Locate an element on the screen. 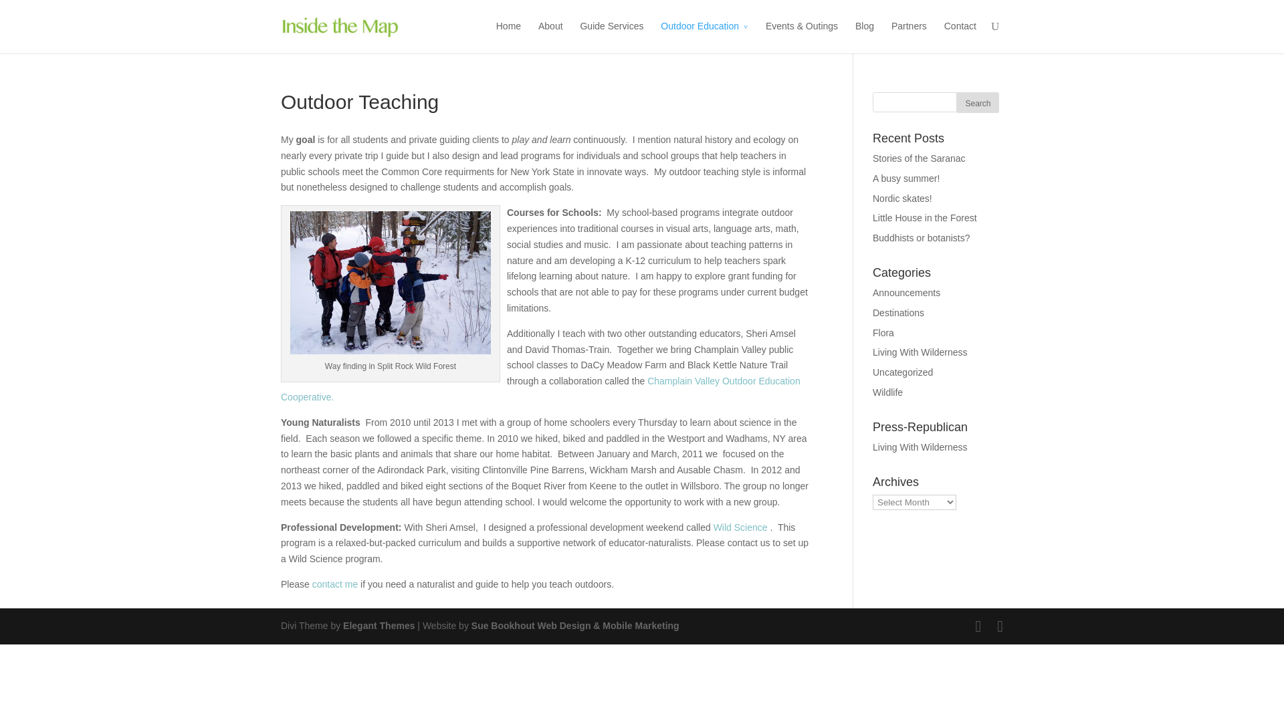  A busy summer! is located at coordinates (906, 178).